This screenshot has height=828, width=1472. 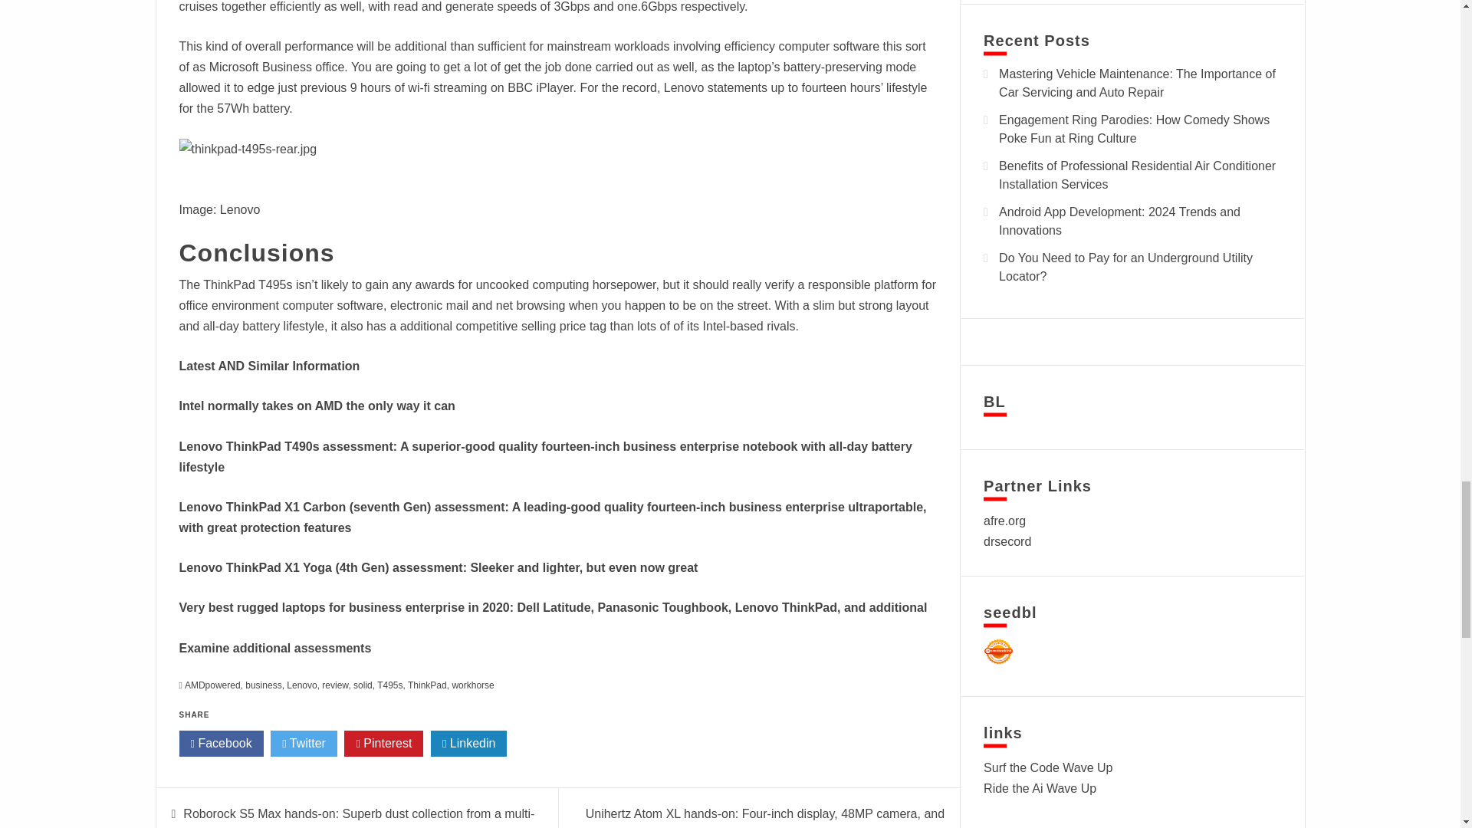 What do you see at coordinates (362, 685) in the screenshot?
I see `solid` at bounding box center [362, 685].